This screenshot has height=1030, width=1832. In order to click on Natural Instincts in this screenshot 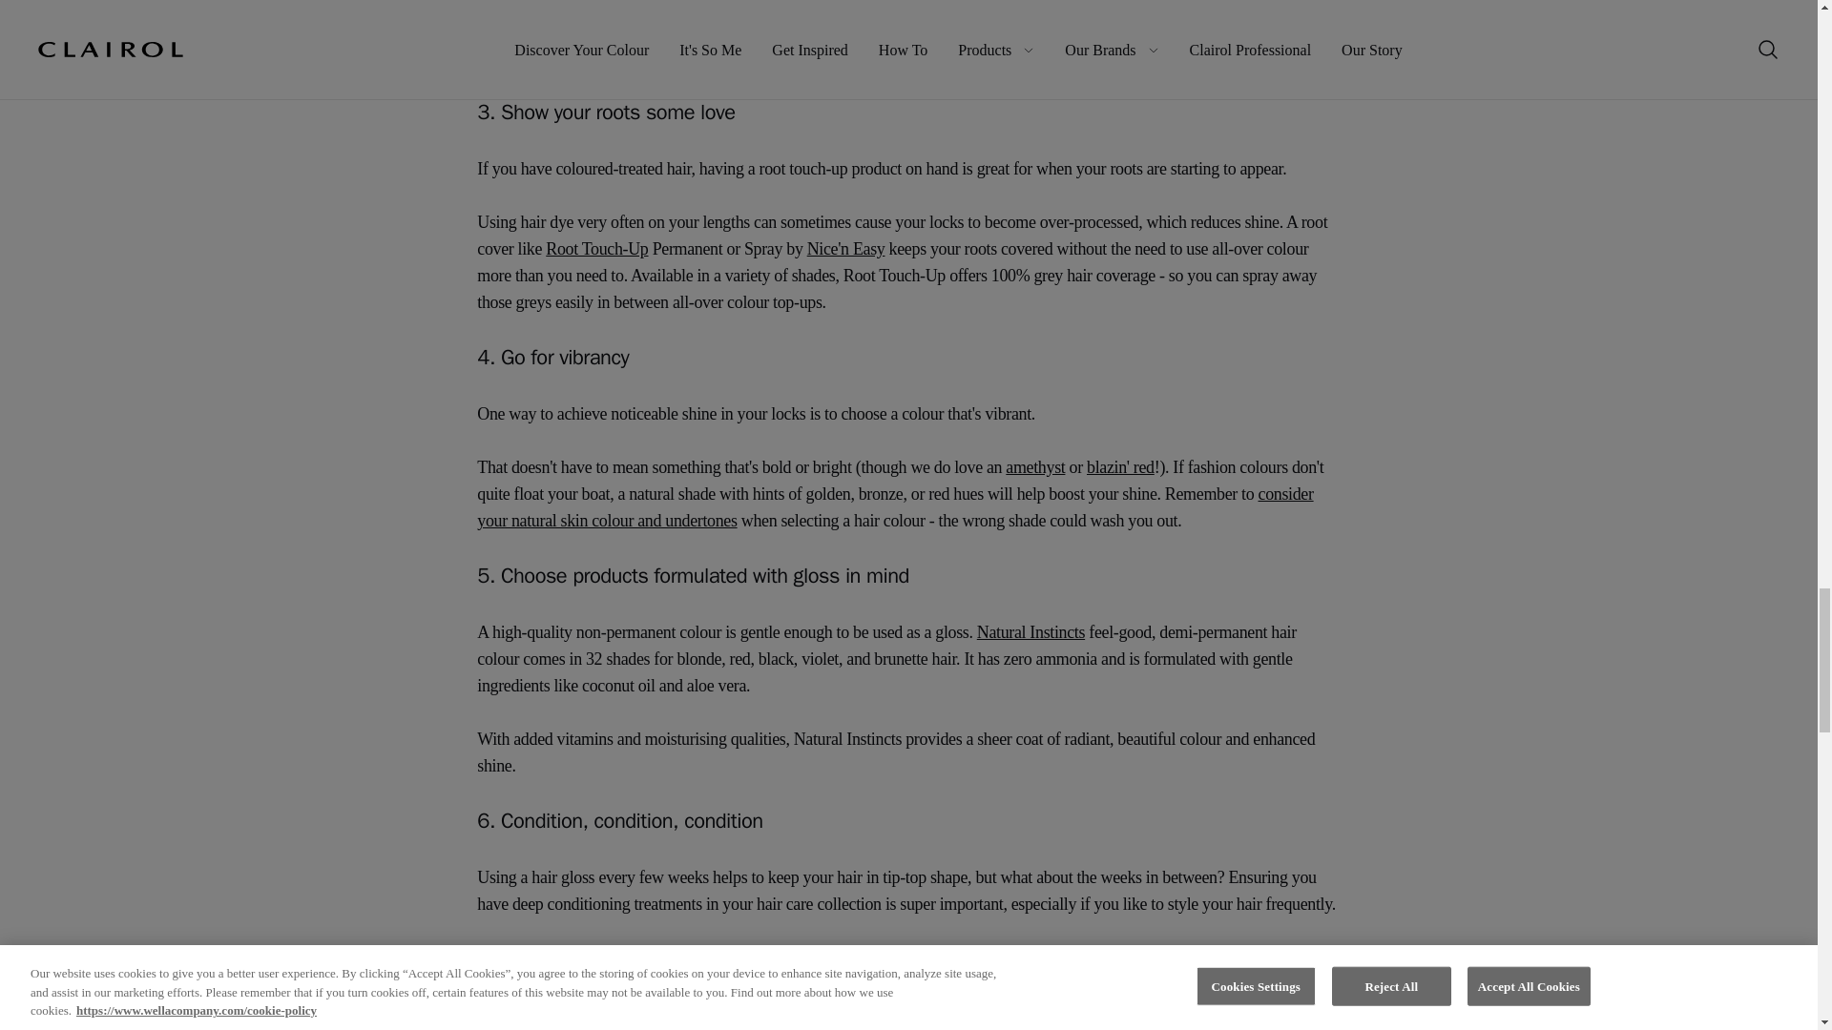, I will do `click(1030, 631)`.